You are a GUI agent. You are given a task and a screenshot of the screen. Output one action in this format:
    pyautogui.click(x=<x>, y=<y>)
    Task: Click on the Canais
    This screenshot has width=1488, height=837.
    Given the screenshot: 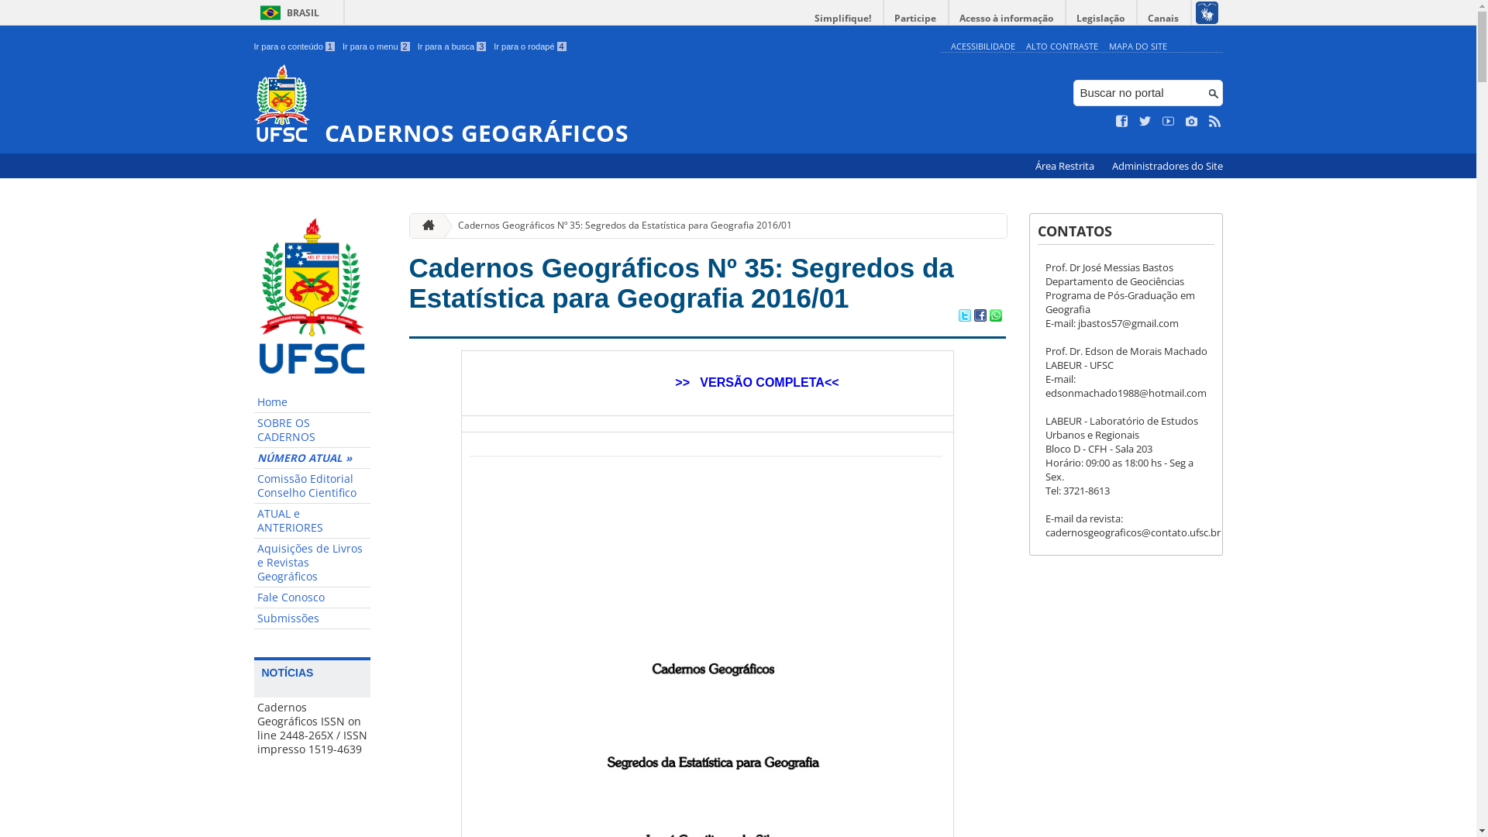 What is the action you would take?
    pyautogui.click(x=1164, y=19)
    